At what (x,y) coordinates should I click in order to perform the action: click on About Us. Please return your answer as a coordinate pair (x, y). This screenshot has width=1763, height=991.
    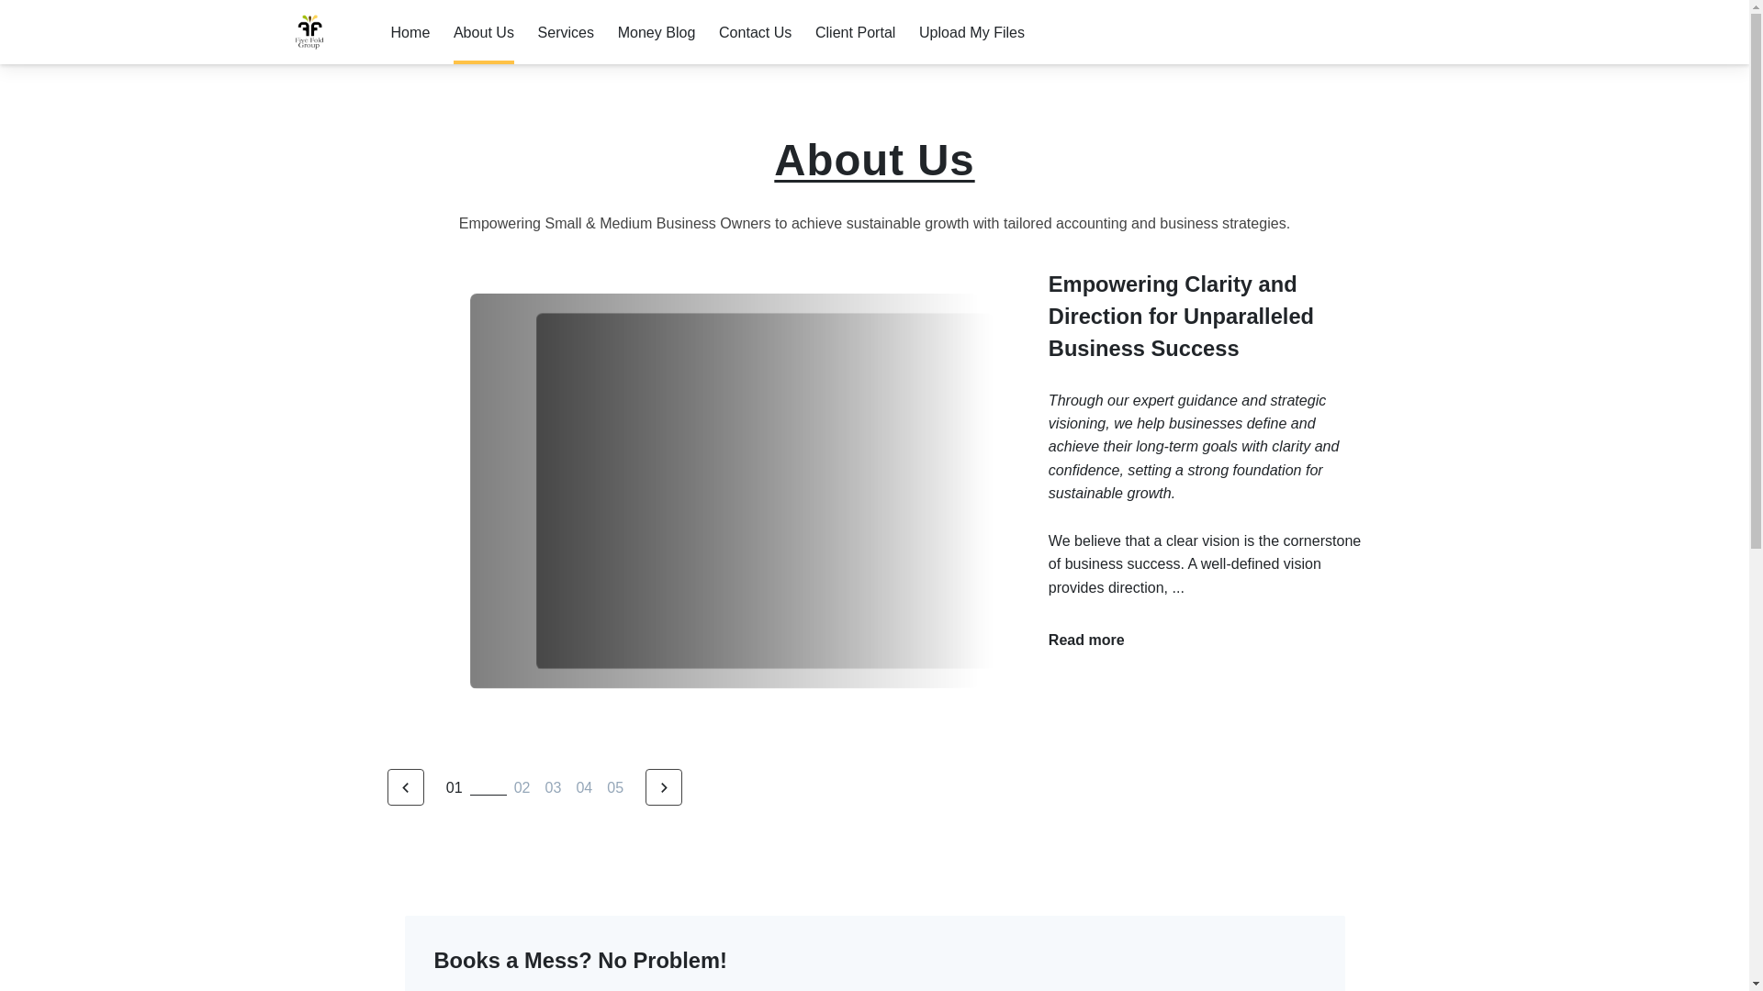
    Looking at the image, I should click on (483, 32).